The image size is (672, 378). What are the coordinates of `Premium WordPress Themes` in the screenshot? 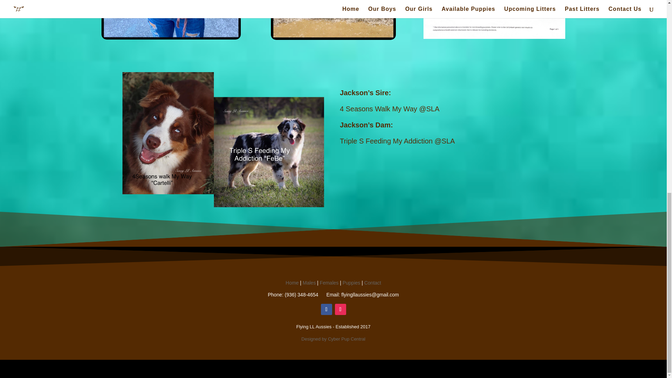 It's located at (178, 369).